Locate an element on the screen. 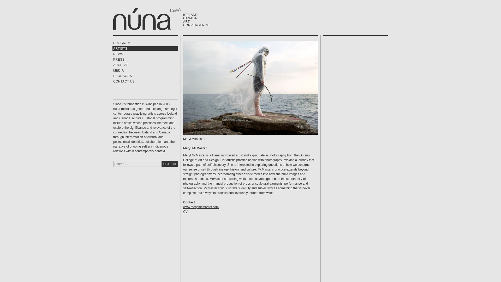  CV is located at coordinates (185, 211).